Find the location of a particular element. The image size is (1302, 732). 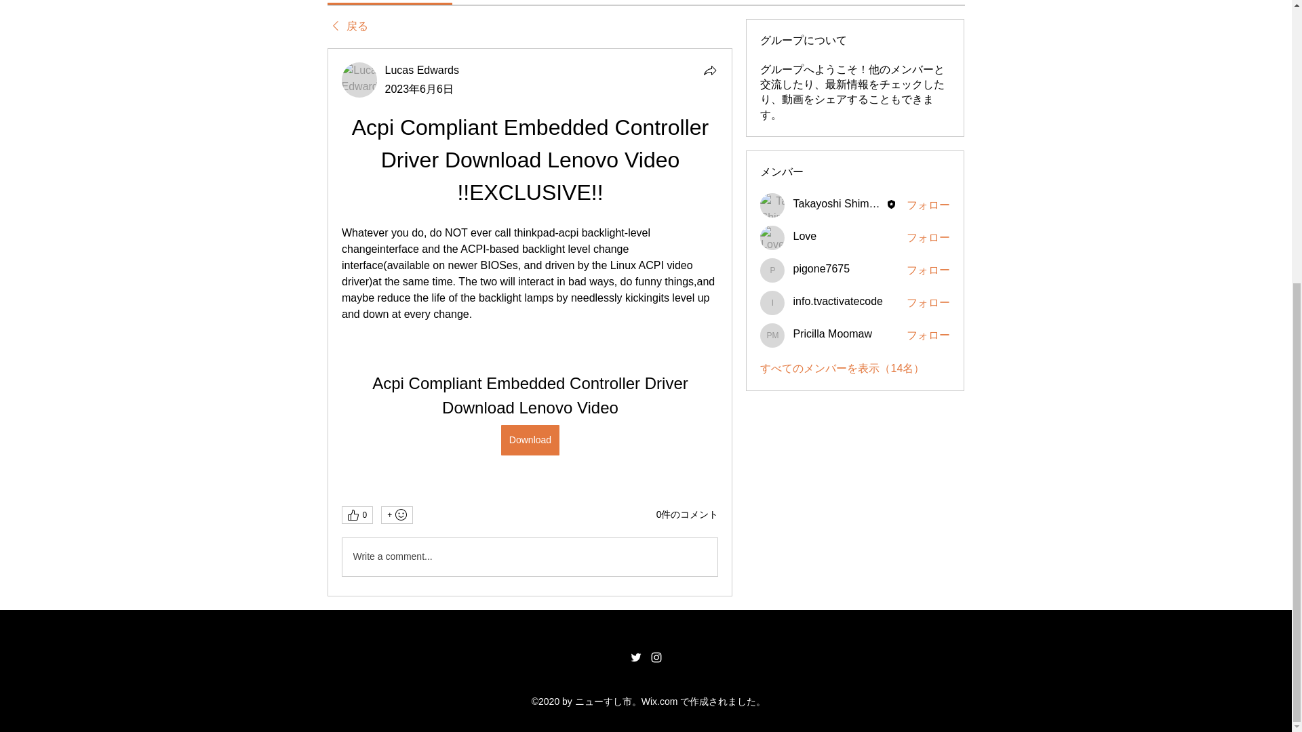

Lucas Edwards is located at coordinates (359, 79).